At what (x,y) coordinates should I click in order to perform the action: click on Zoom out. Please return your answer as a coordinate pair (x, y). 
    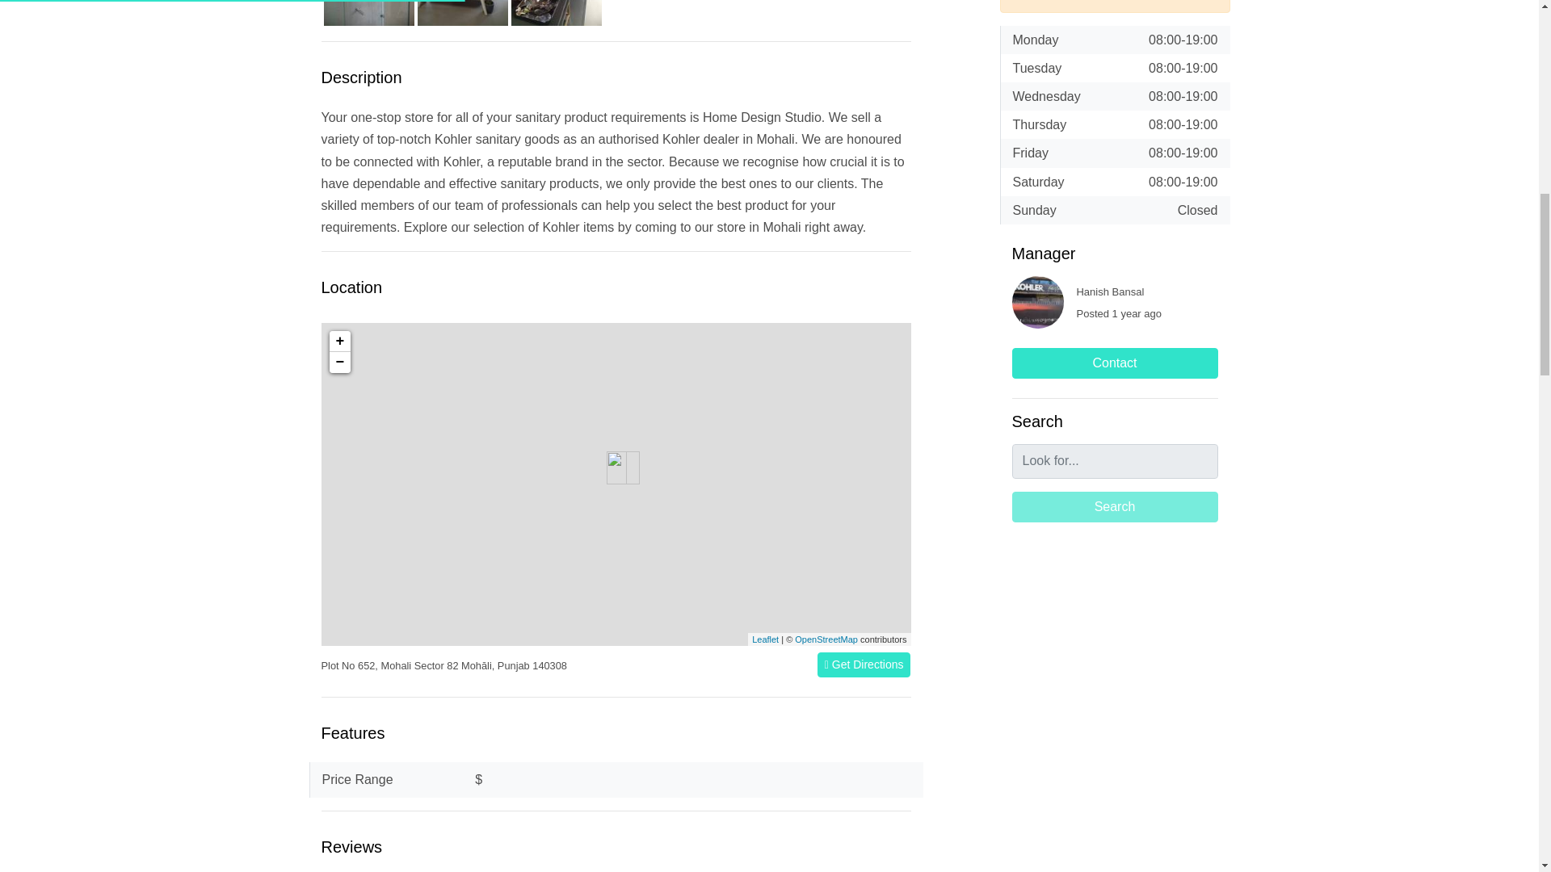
    Looking at the image, I should click on (339, 363).